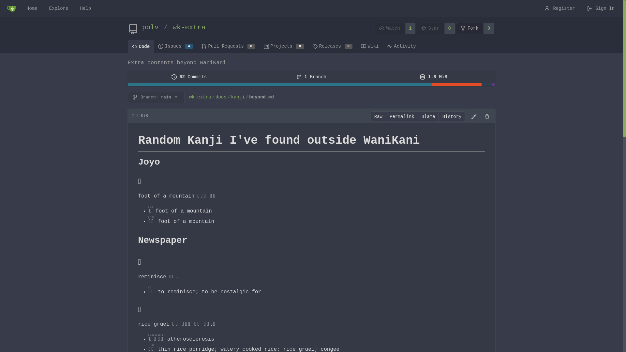 This screenshot has width=626, height=352. Describe the element at coordinates (150, 27) in the screenshot. I see `polv` at that location.